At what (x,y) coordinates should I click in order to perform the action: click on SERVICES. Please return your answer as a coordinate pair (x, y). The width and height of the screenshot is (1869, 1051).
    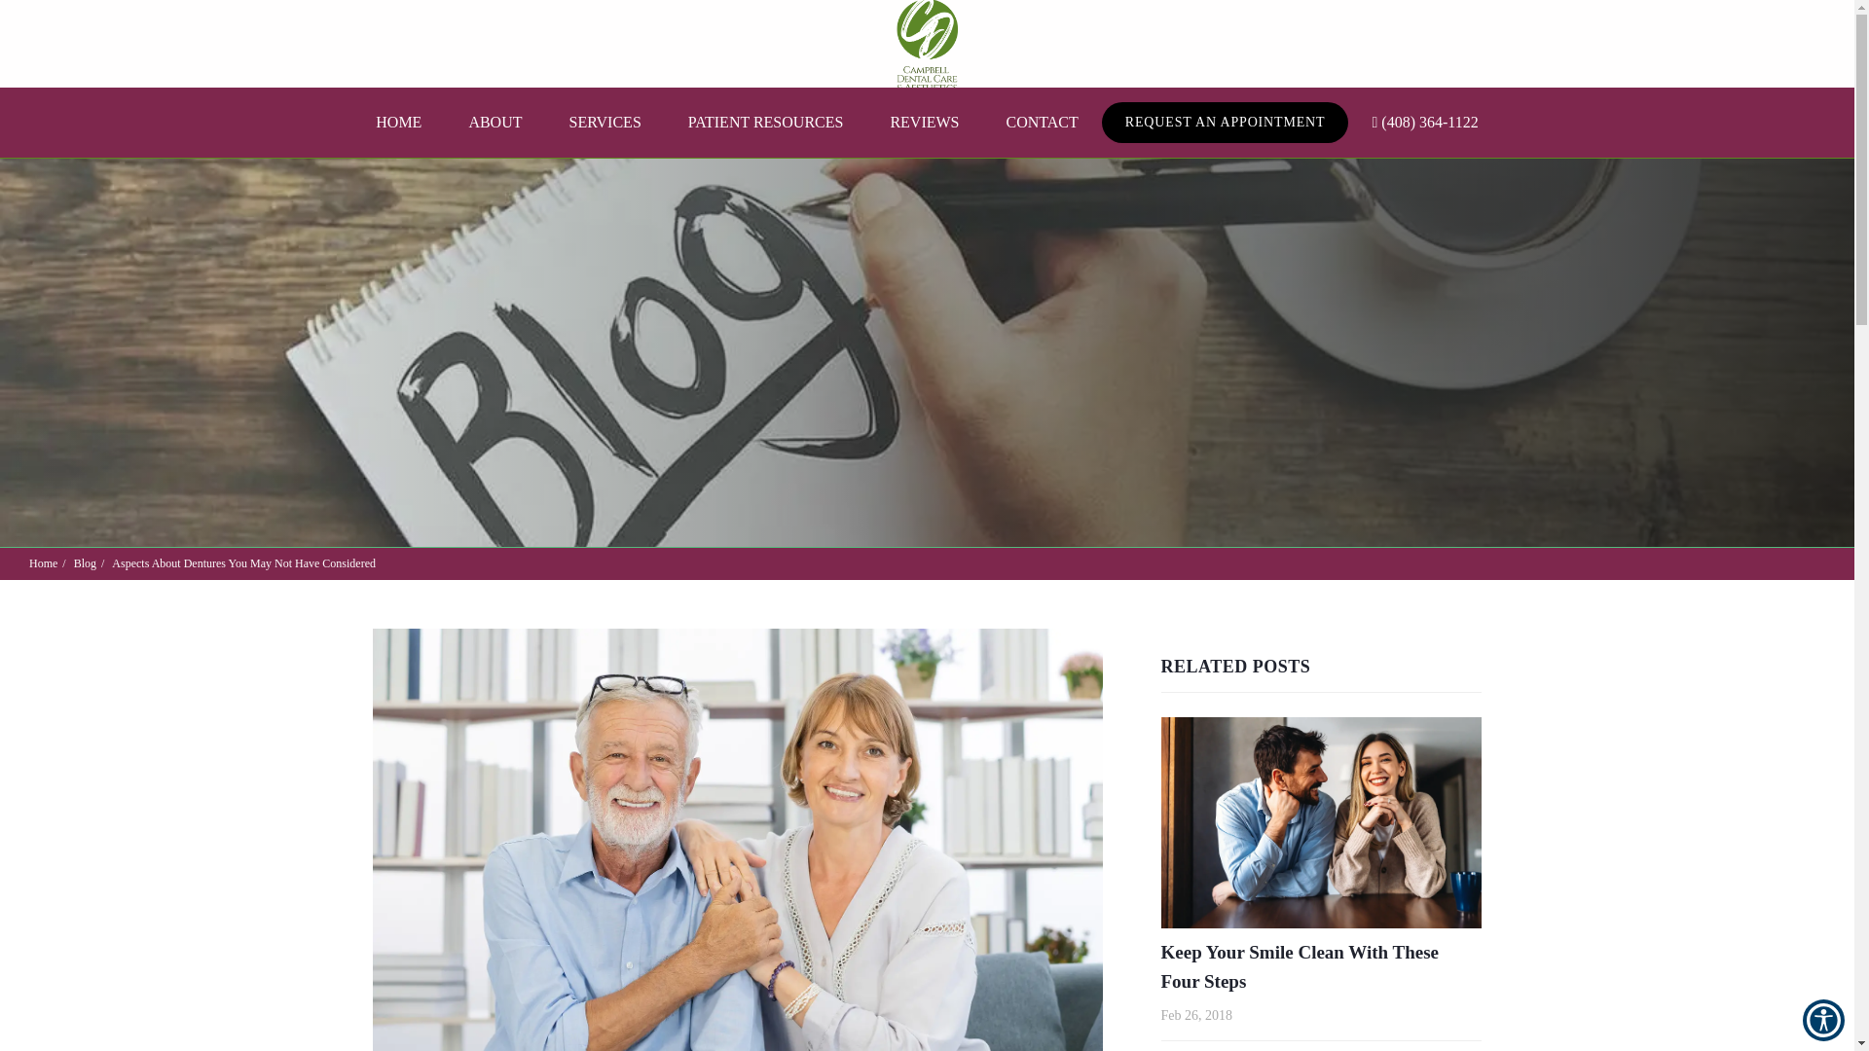
    Looking at the image, I should click on (604, 122).